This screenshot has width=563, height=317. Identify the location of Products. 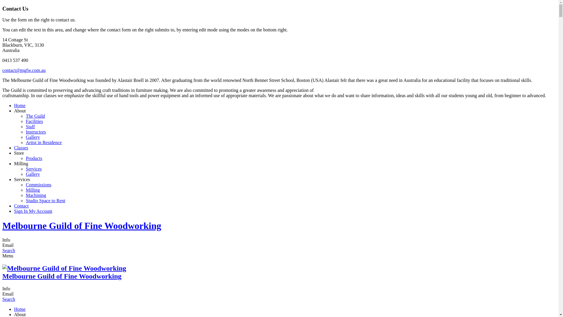
(34, 158).